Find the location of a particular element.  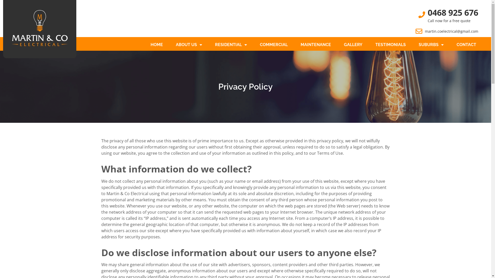

ABOUT US is located at coordinates (189, 45).